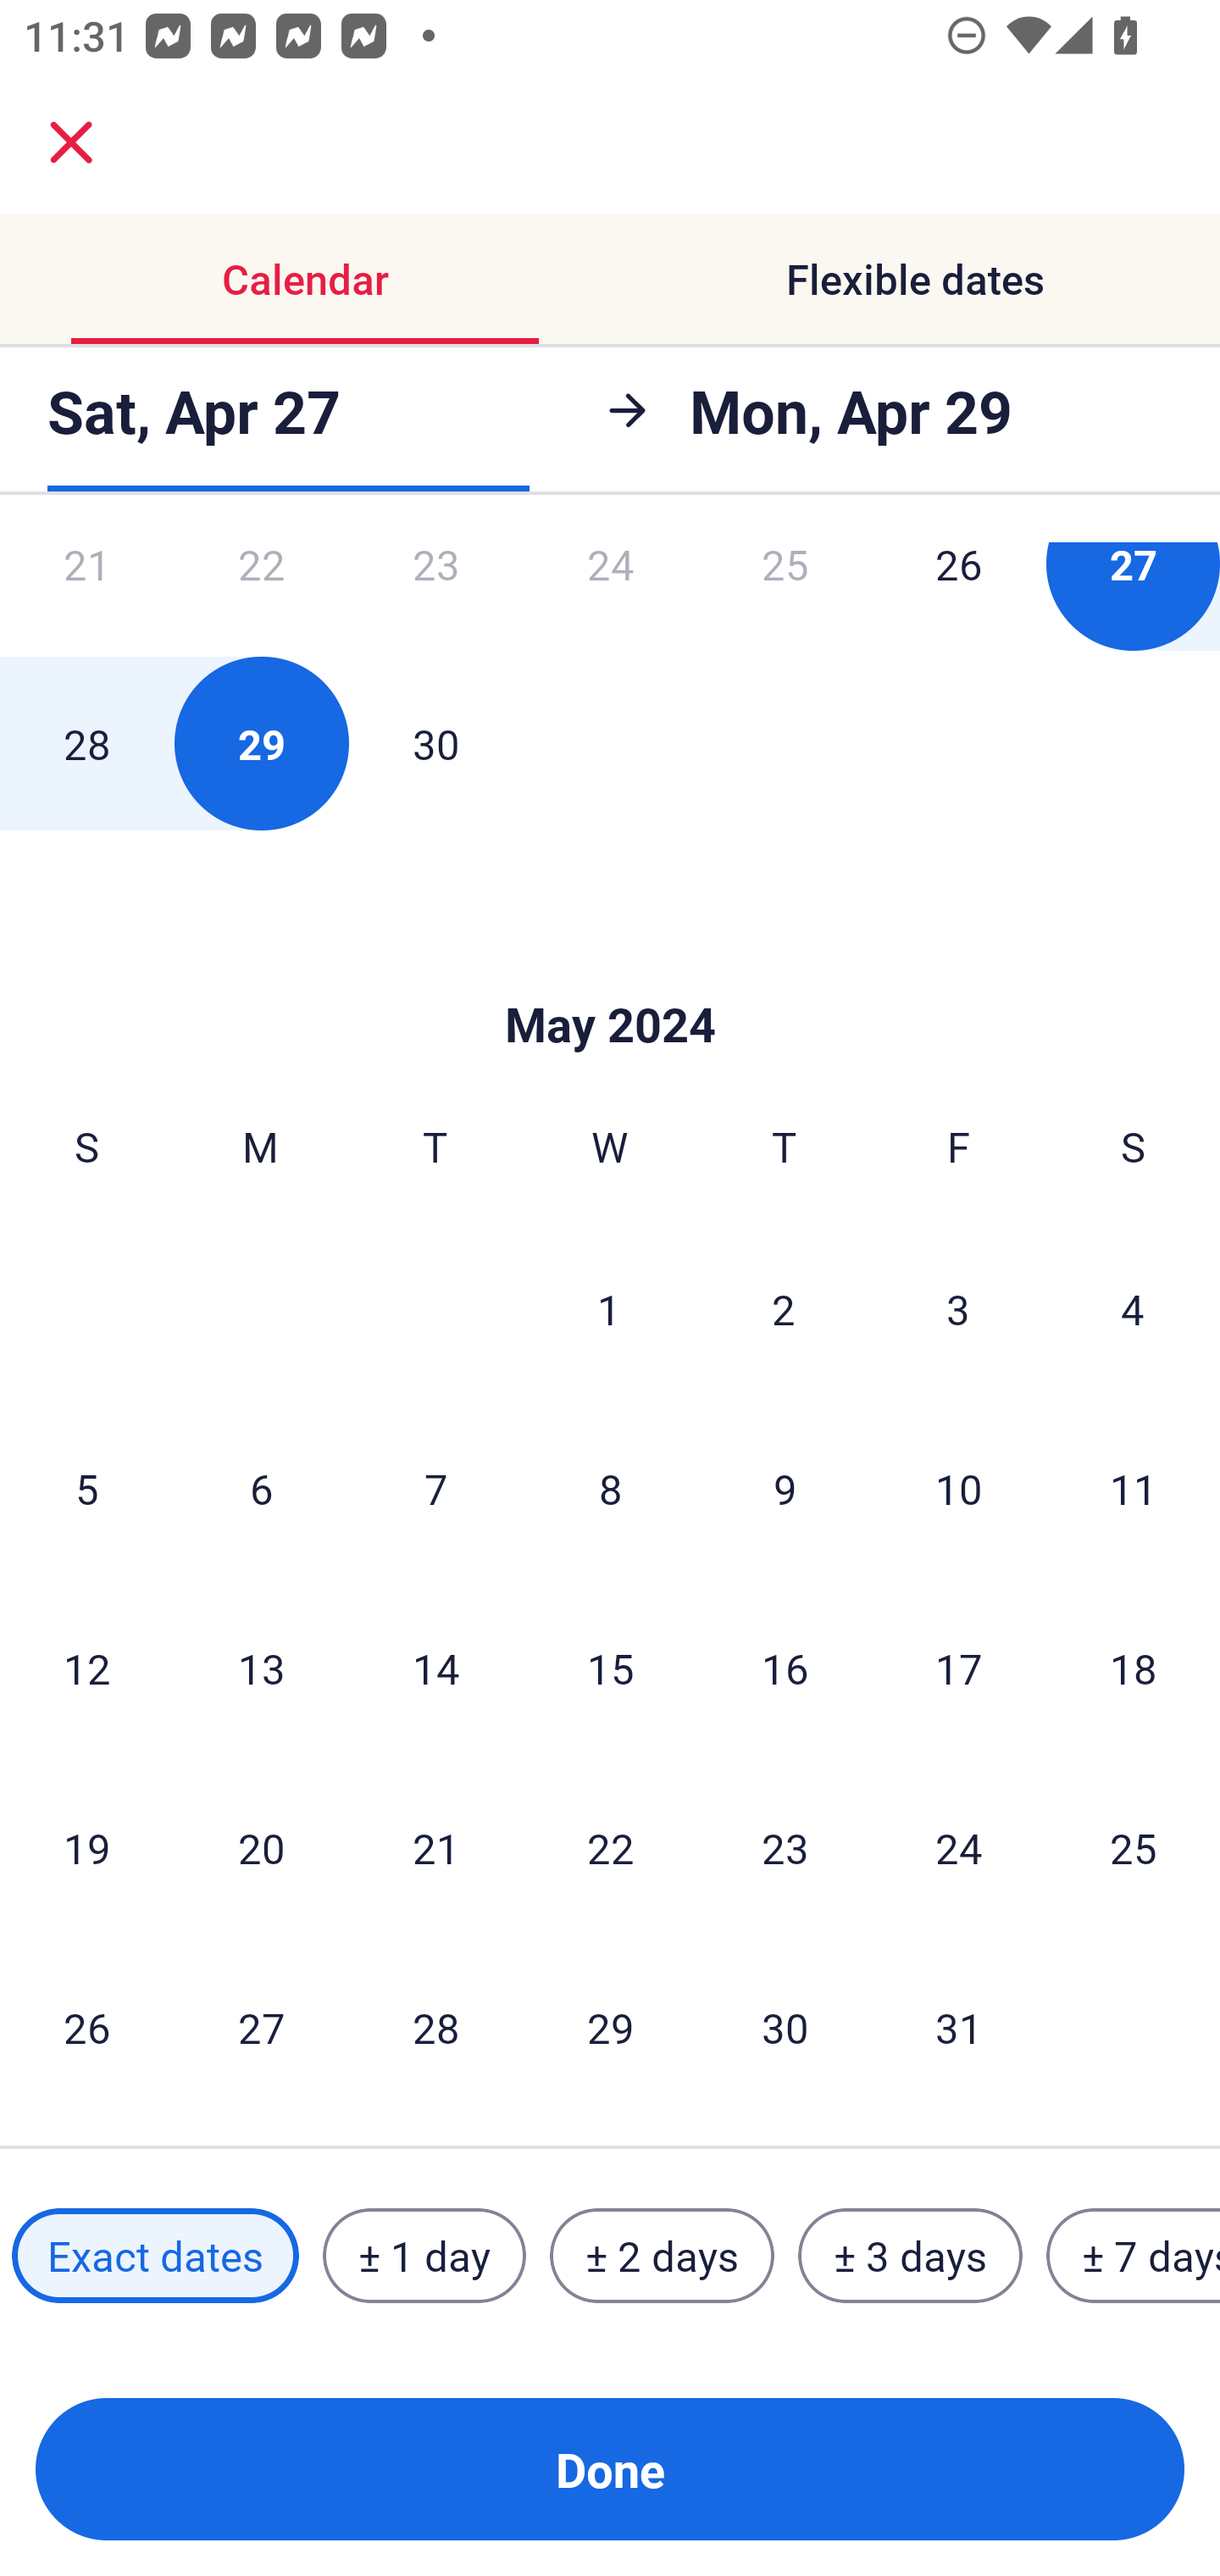  I want to click on 7 Tuesday, May 7, 2024, so click(435, 1488).